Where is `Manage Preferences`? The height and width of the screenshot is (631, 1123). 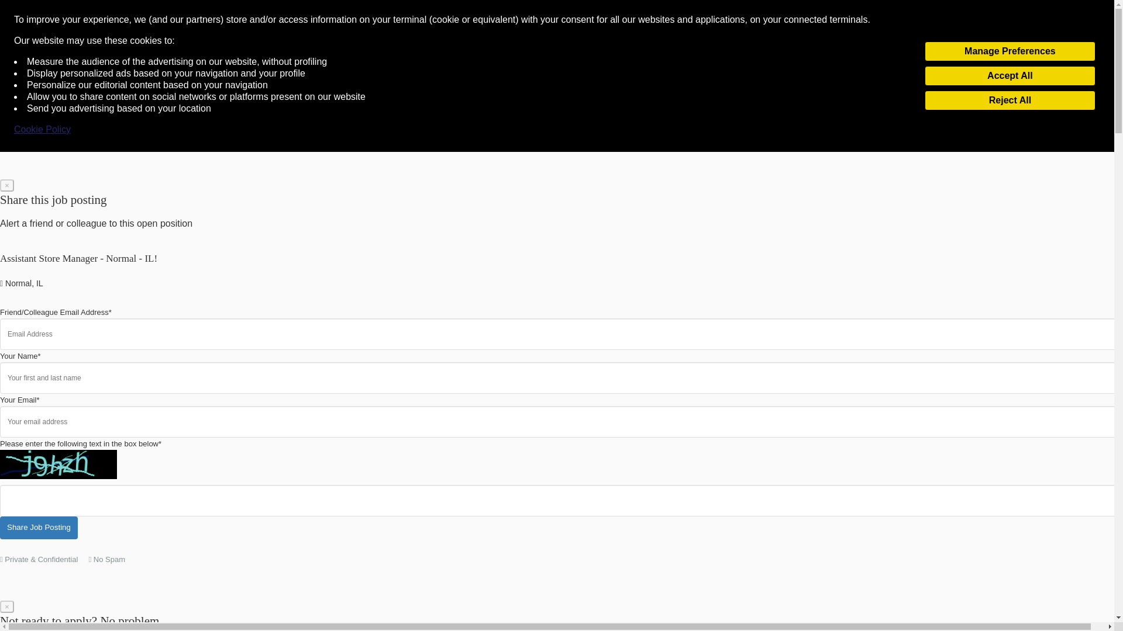 Manage Preferences is located at coordinates (1010, 51).